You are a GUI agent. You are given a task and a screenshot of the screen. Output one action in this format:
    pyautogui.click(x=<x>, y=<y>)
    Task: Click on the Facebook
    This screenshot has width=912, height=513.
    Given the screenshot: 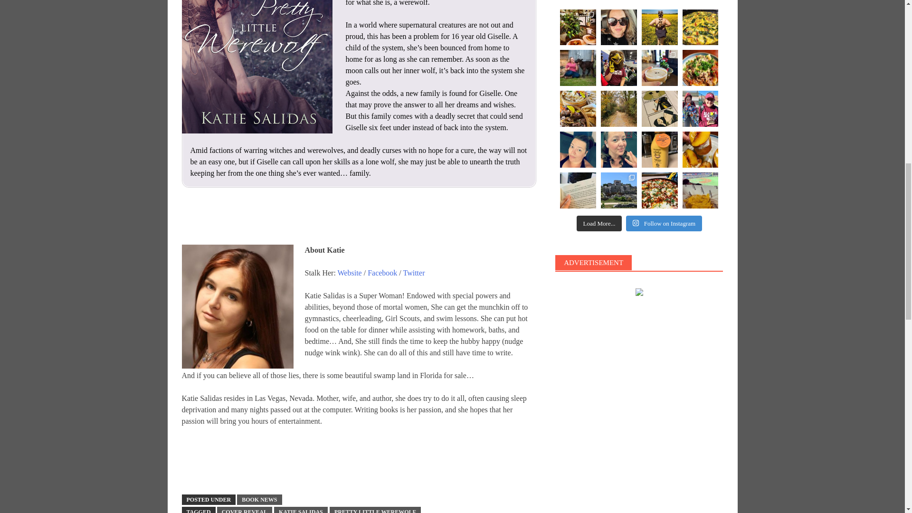 What is the action you would take?
    pyautogui.click(x=382, y=273)
    